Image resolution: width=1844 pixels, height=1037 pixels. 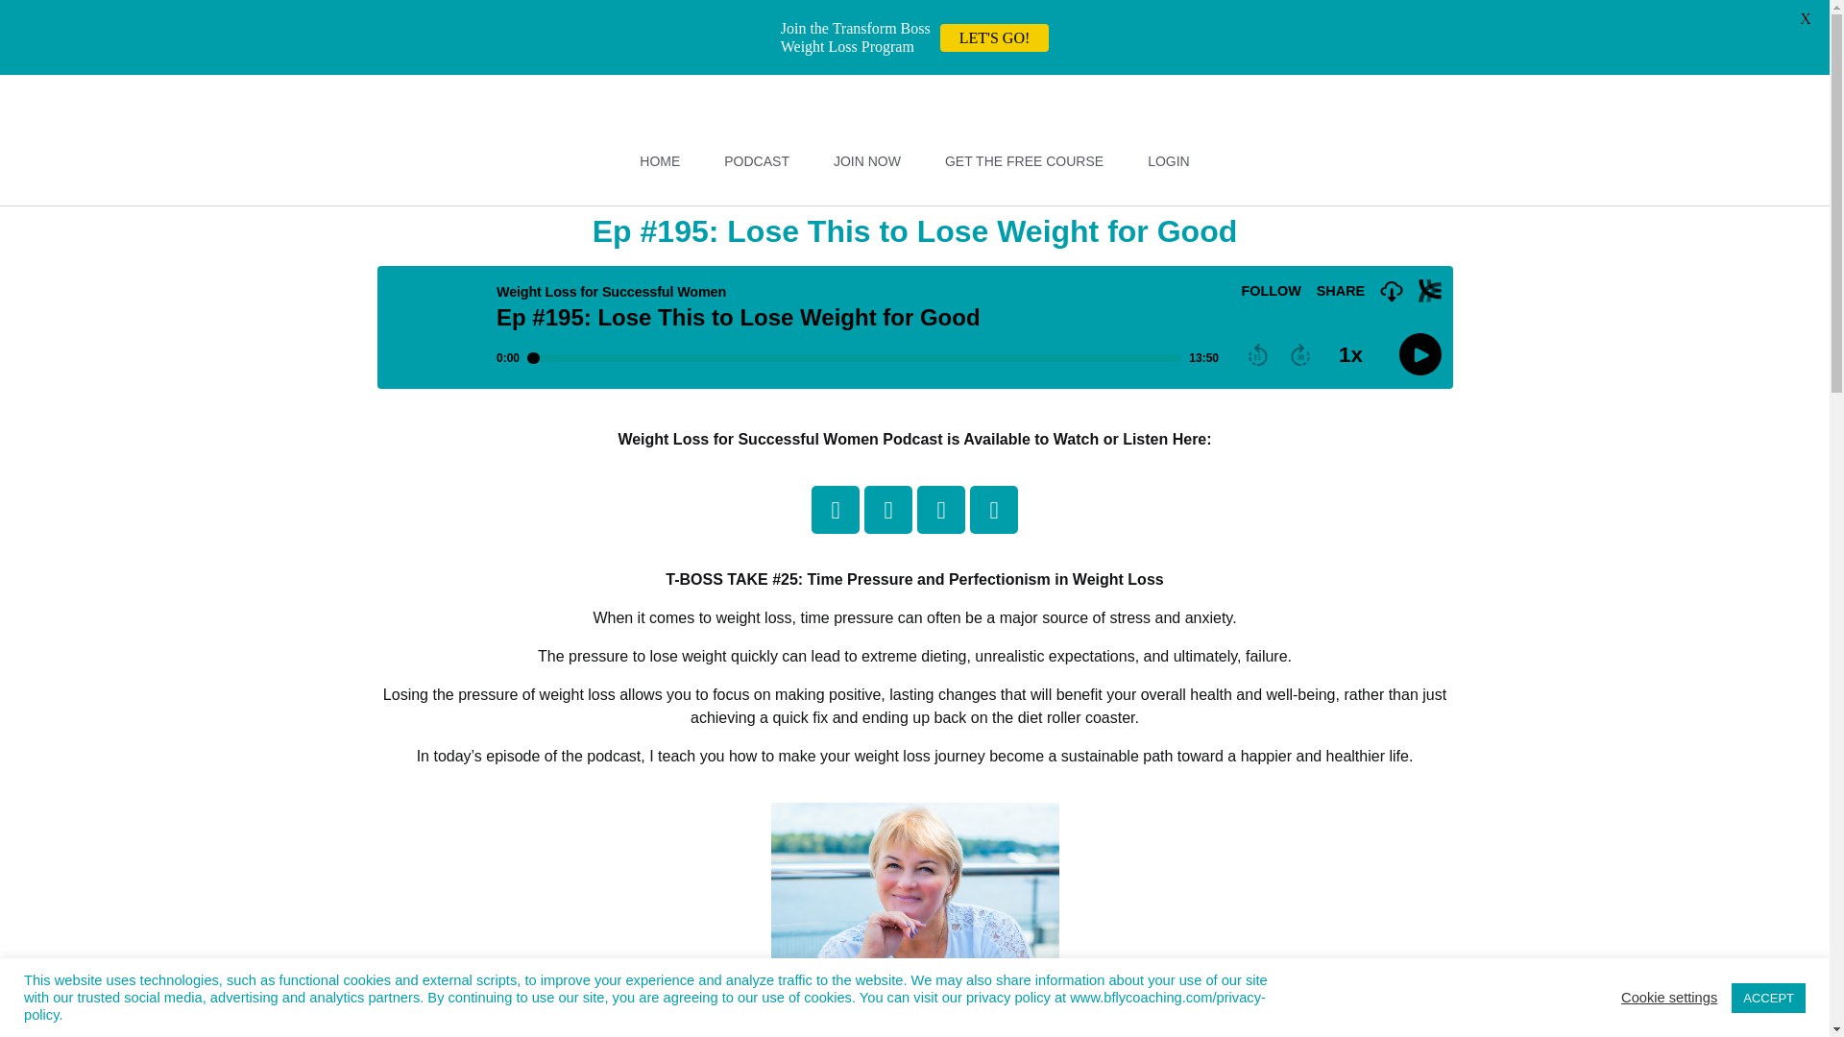 What do you see at coordinates (995, 37) in the screenshot?
I see `LET'S GO!` at bounding box center [995, 37].